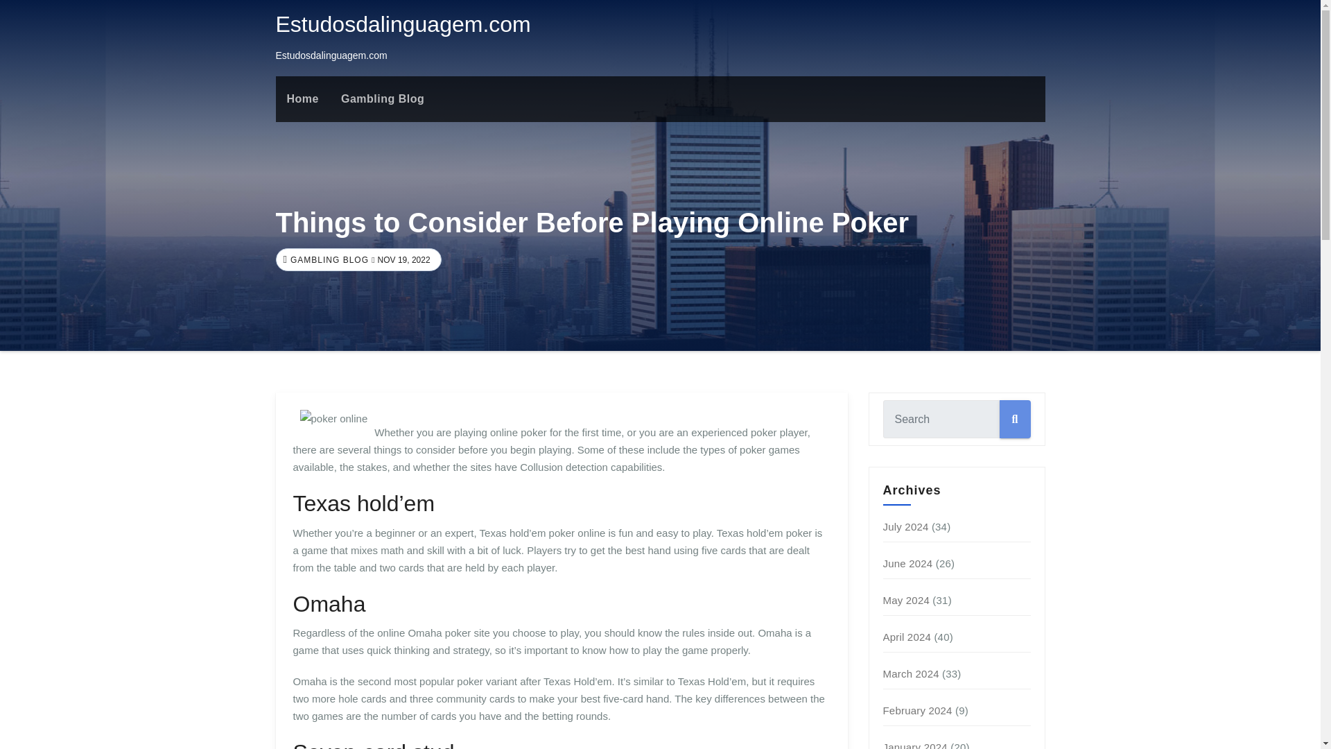 This screenshot has width=1331, height=749. What do you see at coordinates (906, 600) in the screenshot?
I see `May 2024` at bounding box center [906, 600].